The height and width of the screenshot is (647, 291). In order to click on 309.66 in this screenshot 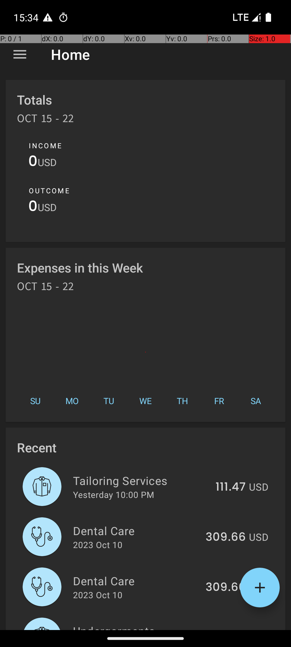, I will do `click(226, 537)`.